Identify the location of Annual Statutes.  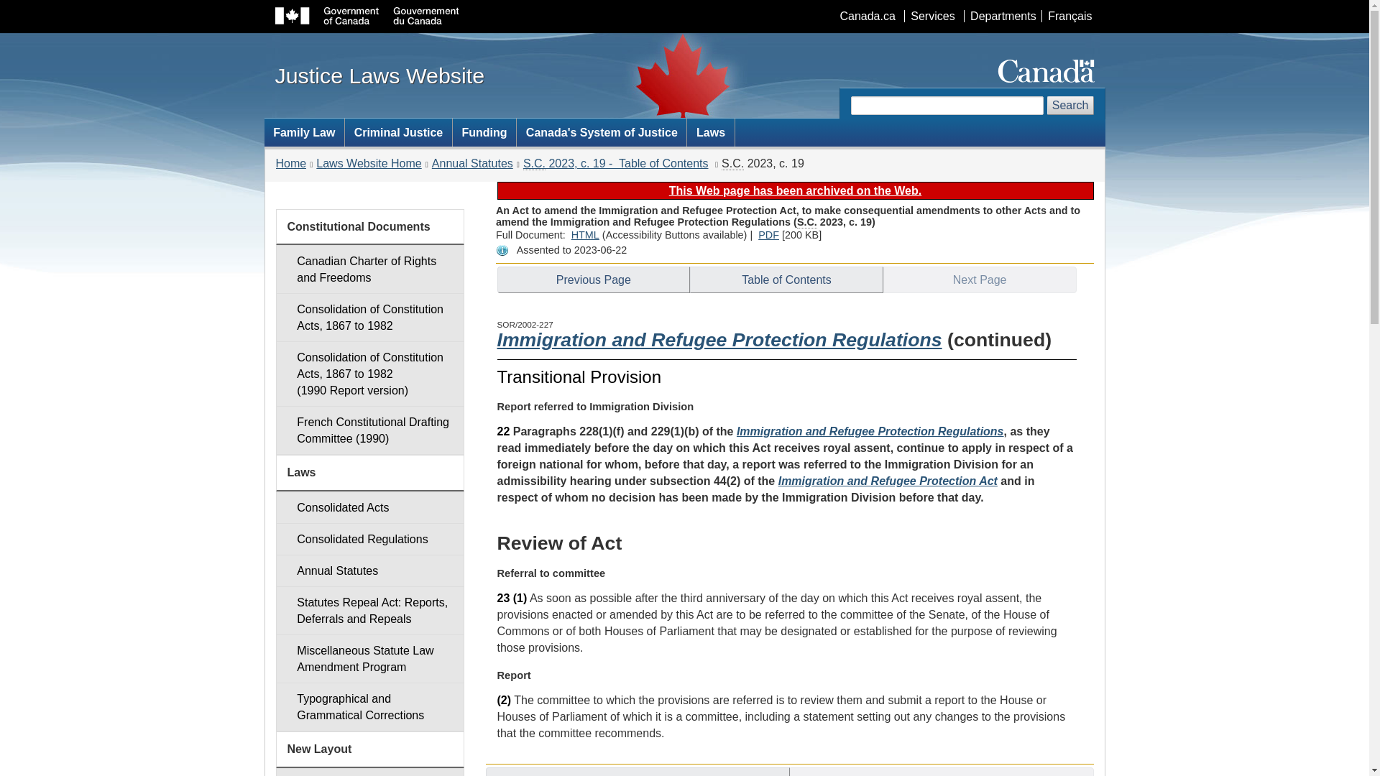
(472, 164).